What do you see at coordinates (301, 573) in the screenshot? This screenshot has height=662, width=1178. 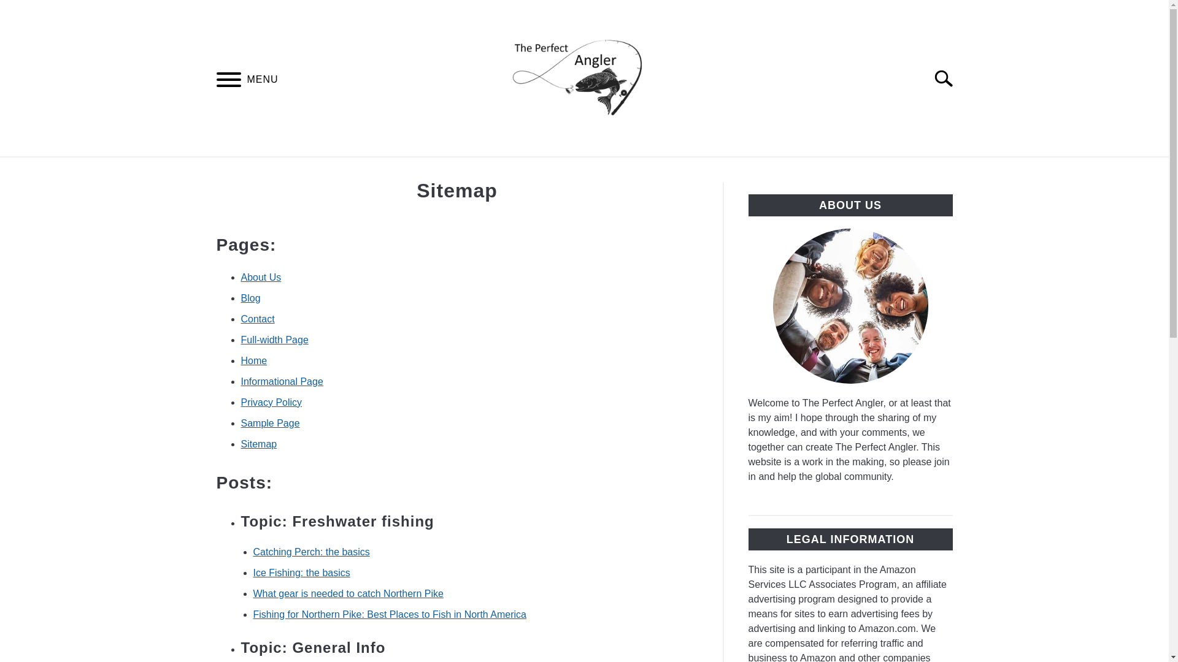 I see `Ice Fishing: the basics` at bounding box center [301, 573].